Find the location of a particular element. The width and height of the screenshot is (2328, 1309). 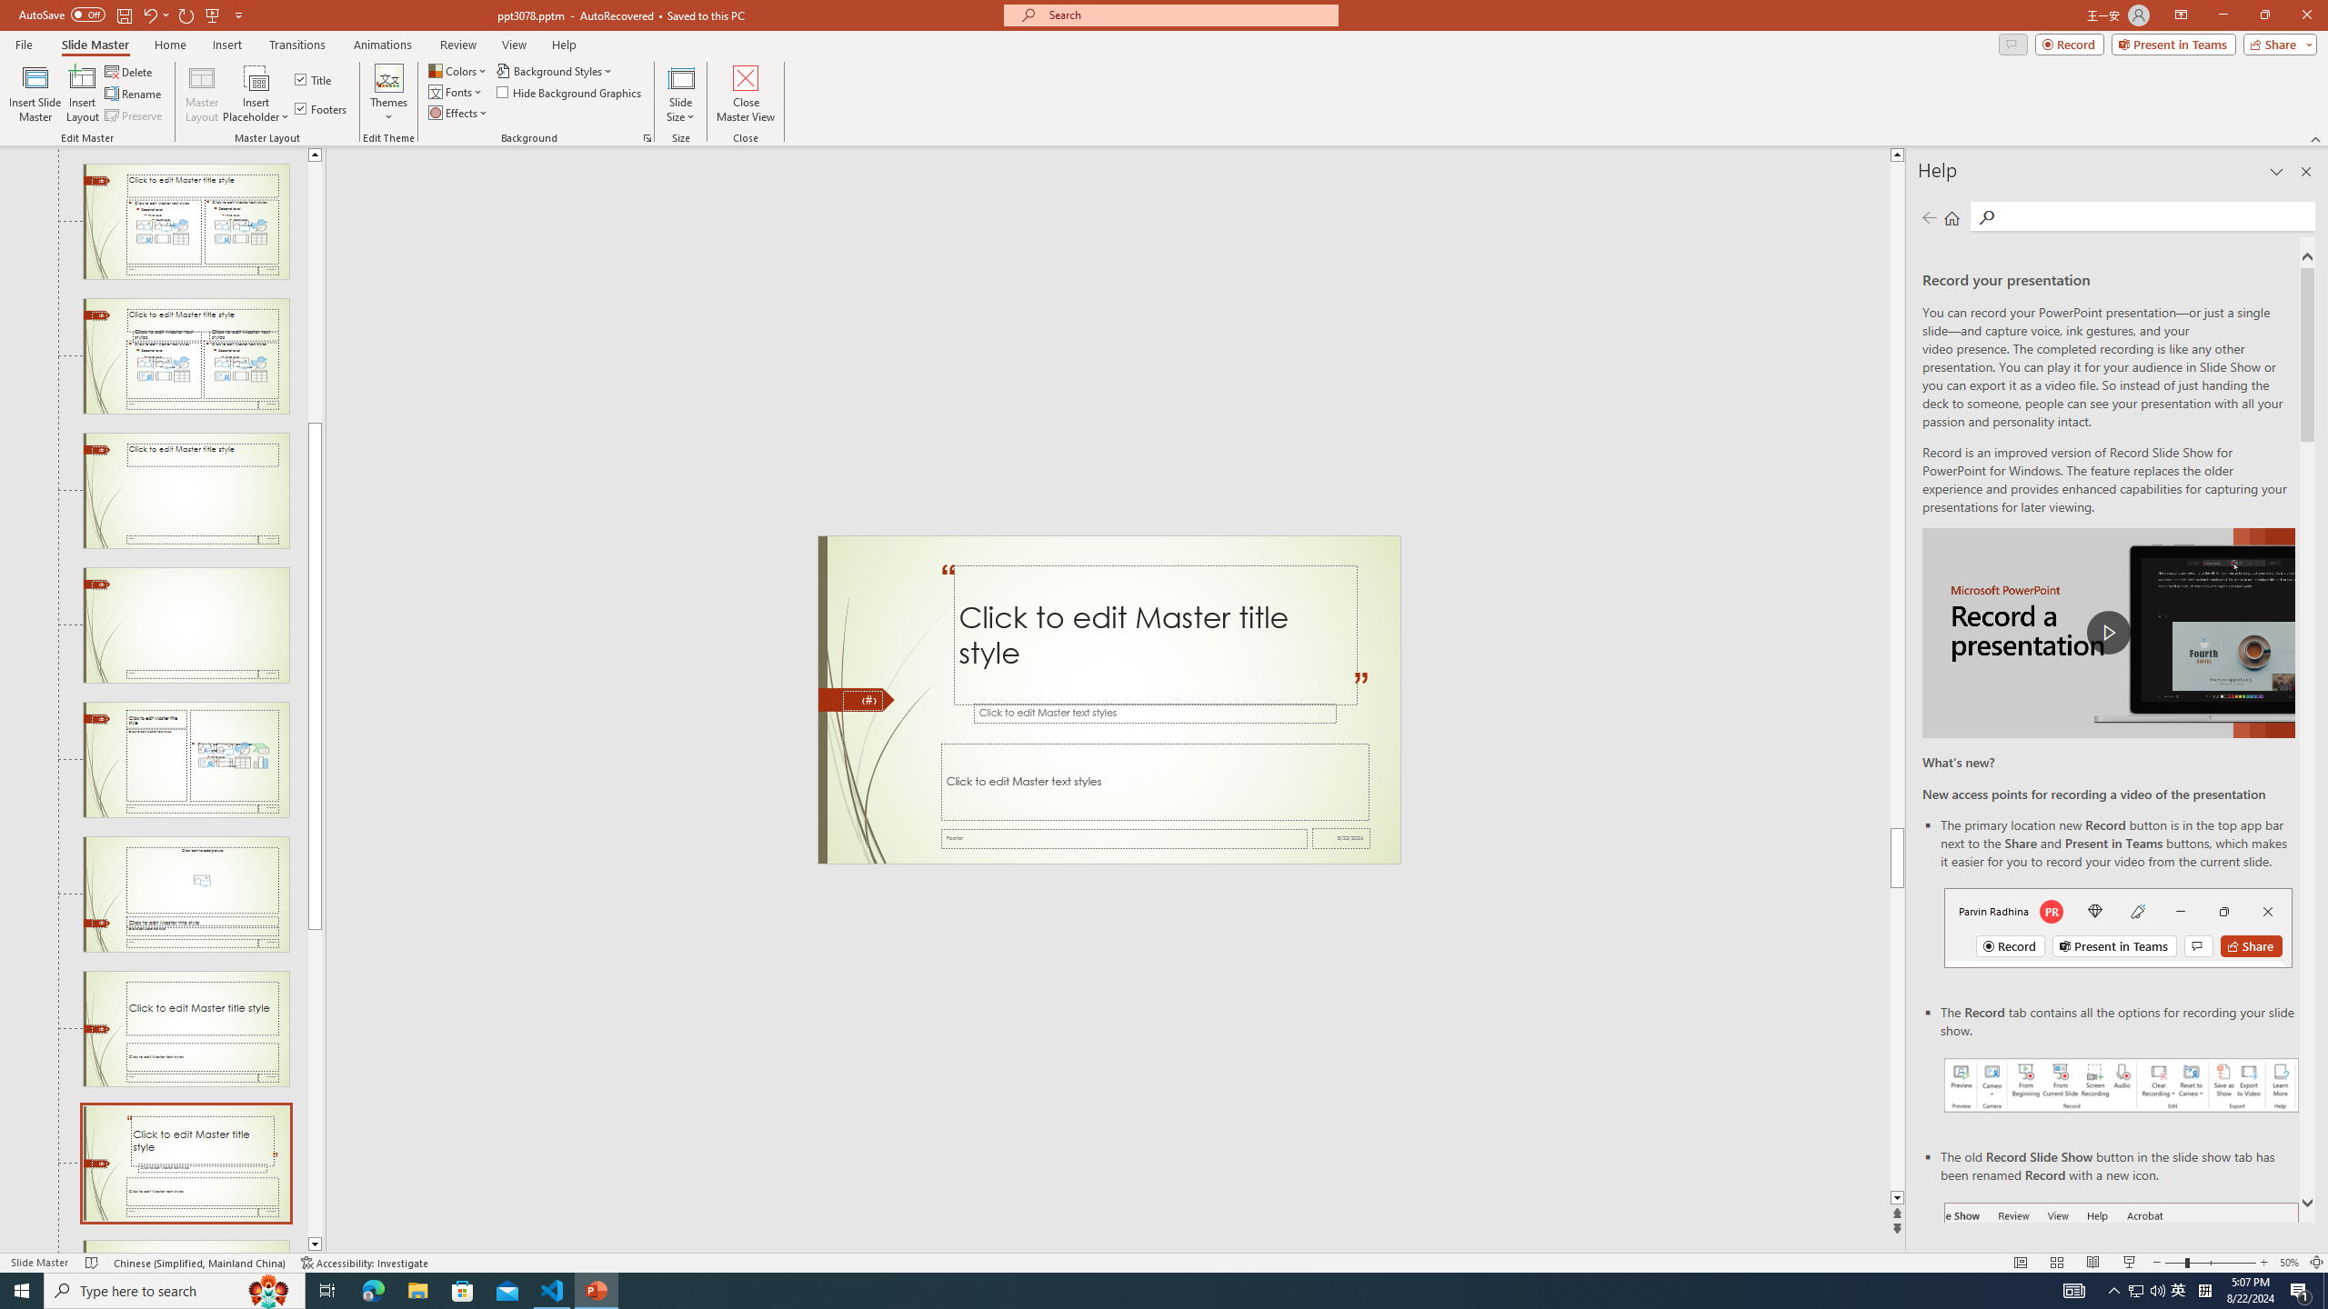

Slide Comparison Layout: used by no slides is located at coordinates (186, 356).